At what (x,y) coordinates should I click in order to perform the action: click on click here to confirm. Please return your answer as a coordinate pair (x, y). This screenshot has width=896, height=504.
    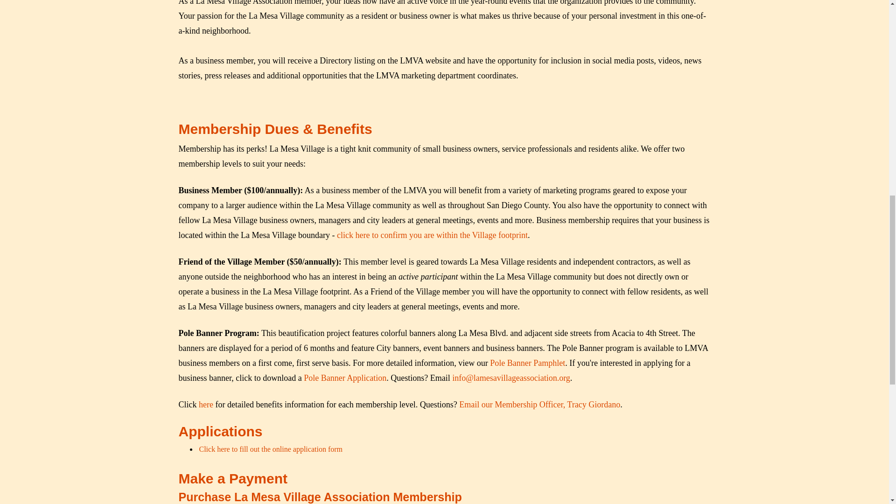
    Looking at the image, I should click on (371, 235).